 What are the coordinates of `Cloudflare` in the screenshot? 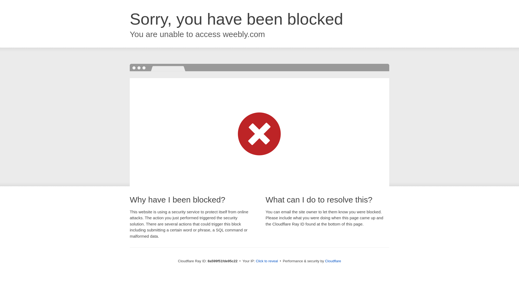 It's located at (333, 261).